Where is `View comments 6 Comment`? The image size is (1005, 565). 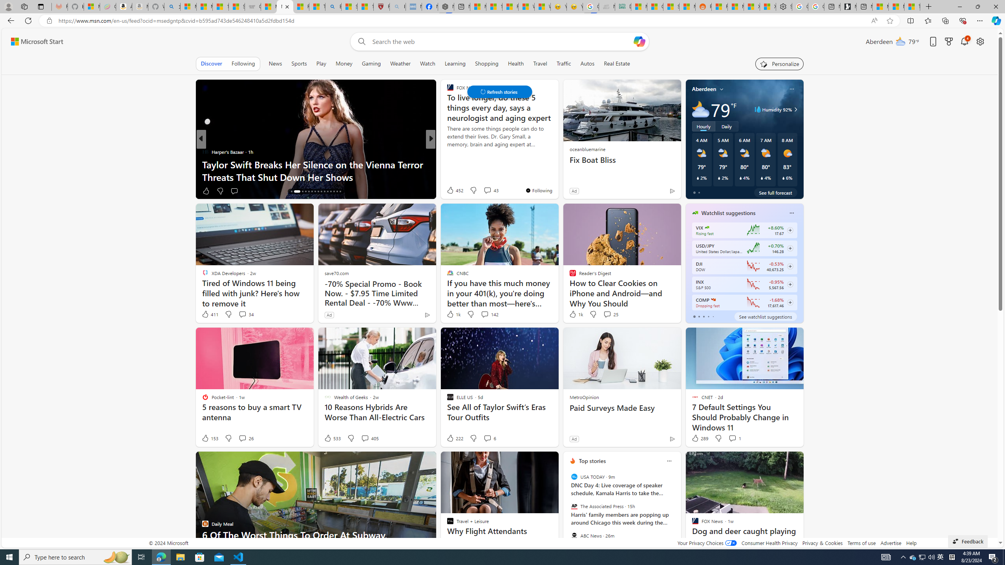
View comments 6 Comment is located at coordinates (490, 438).